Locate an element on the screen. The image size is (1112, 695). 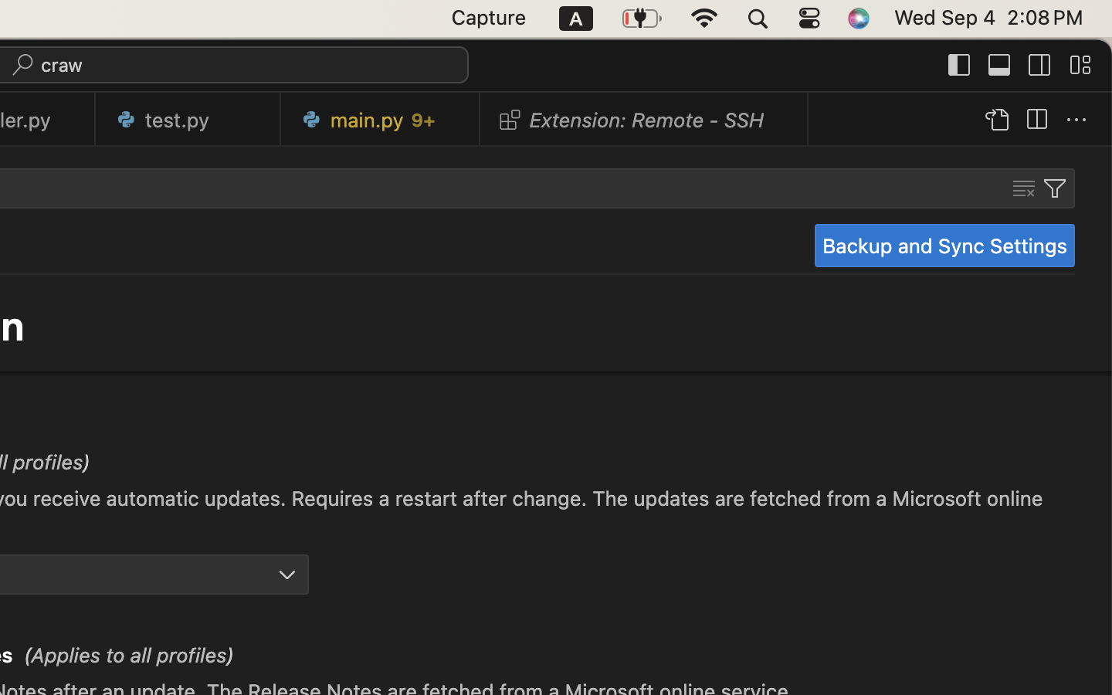
0 Extension: Remote - SSH   is located at coordinates (645, 120).